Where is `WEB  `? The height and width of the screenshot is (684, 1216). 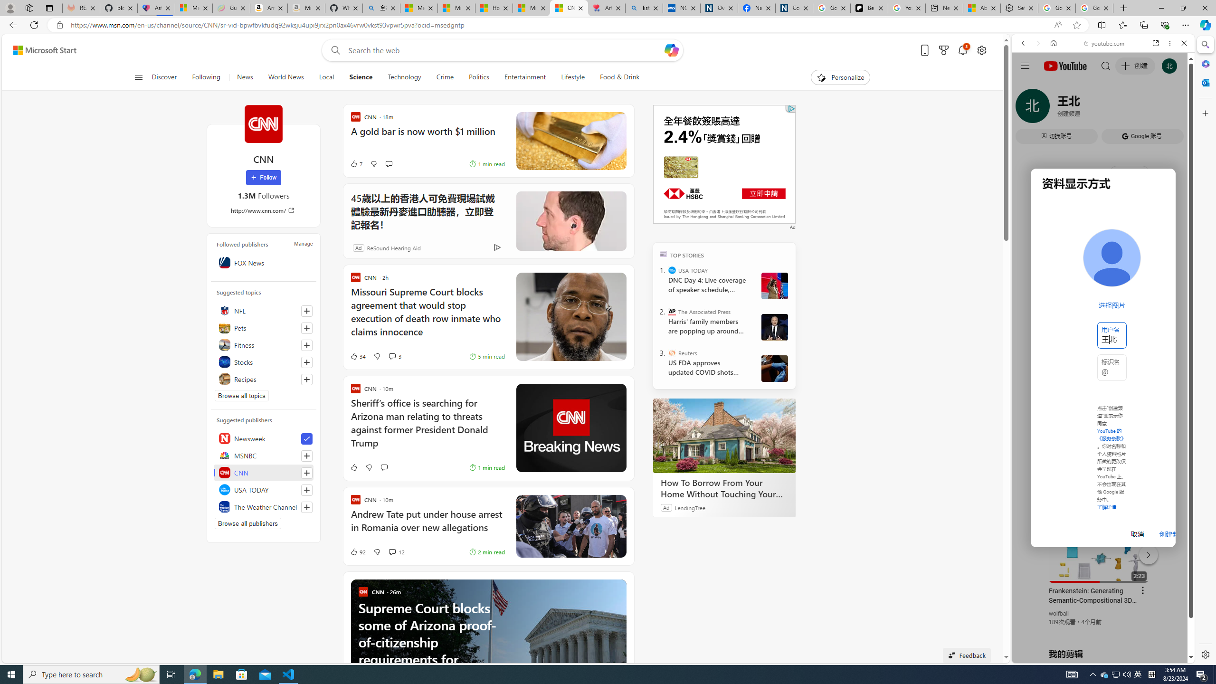 WEB   is located at coordinates (1027, 109).